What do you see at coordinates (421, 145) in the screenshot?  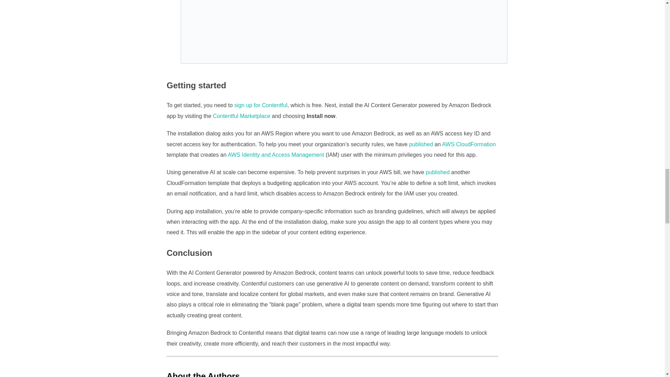 I see `published` at bounding box center [421, 145].